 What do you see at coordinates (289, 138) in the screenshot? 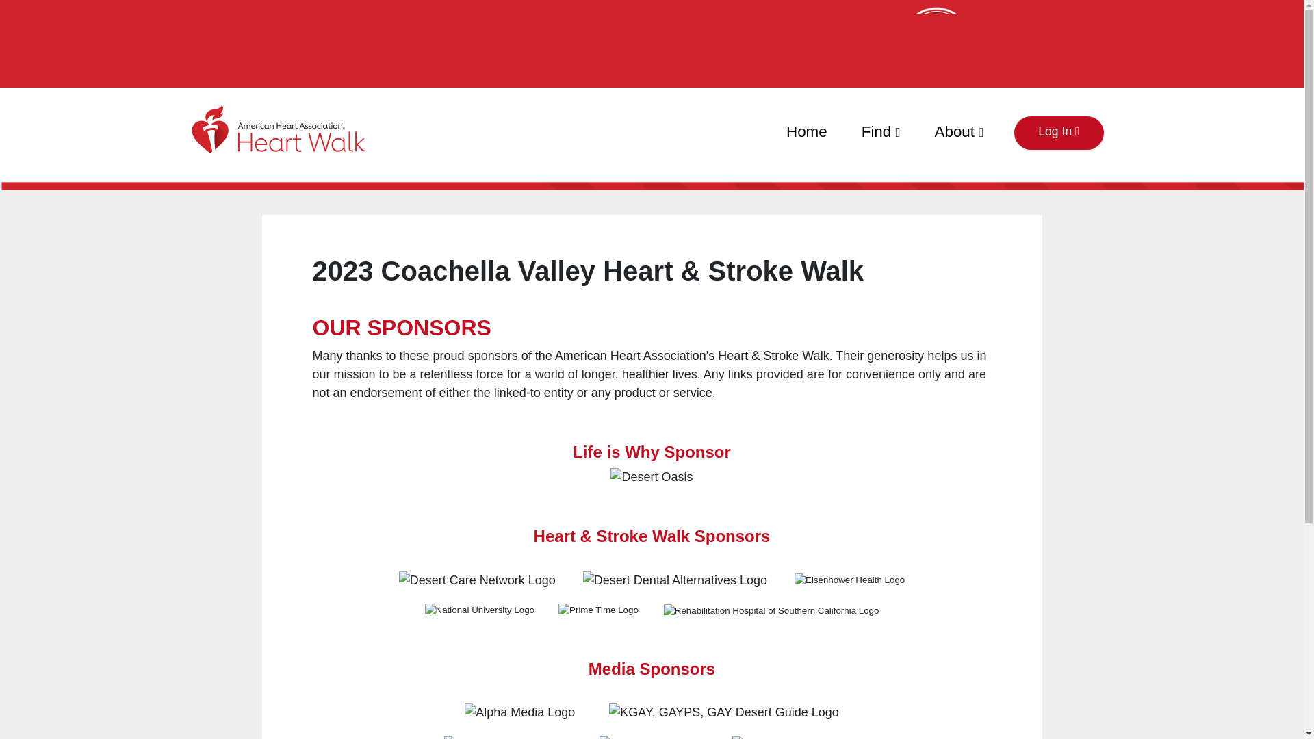
I see `Return to event page` at bounding box center [289, 138].